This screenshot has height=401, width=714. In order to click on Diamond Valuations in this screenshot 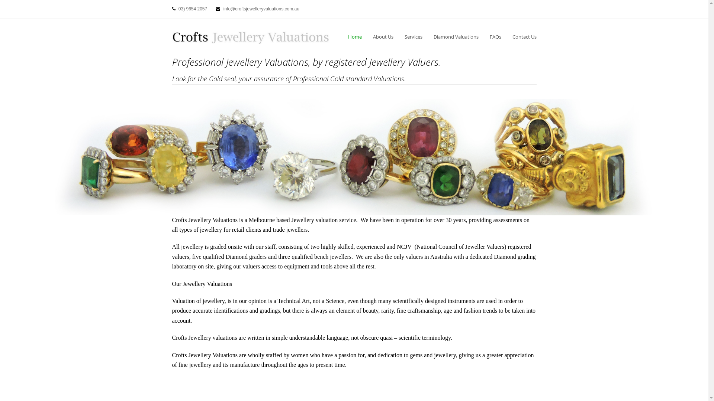, I will do `click(456, 37)`.